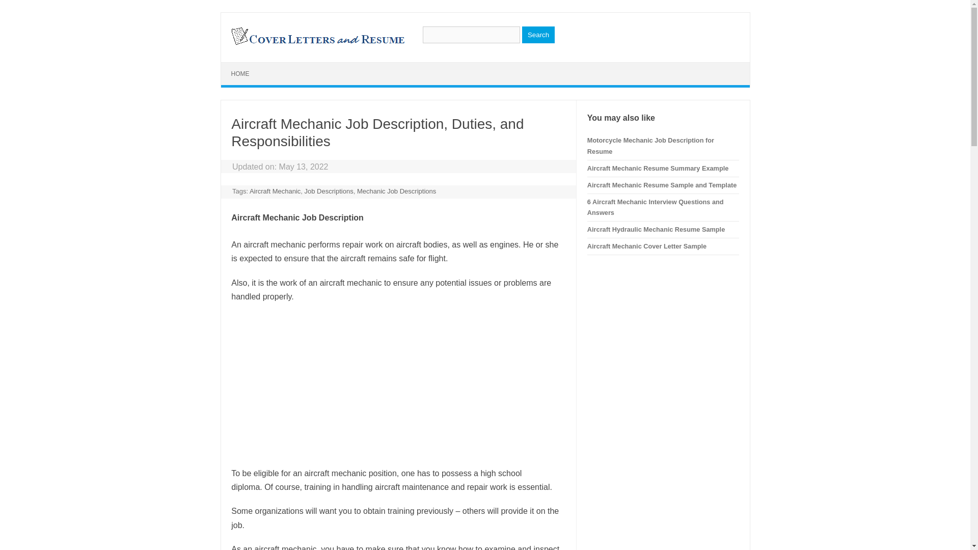 This screenshot has width=978, height=550. I want to click on Search, so click(538, 35).